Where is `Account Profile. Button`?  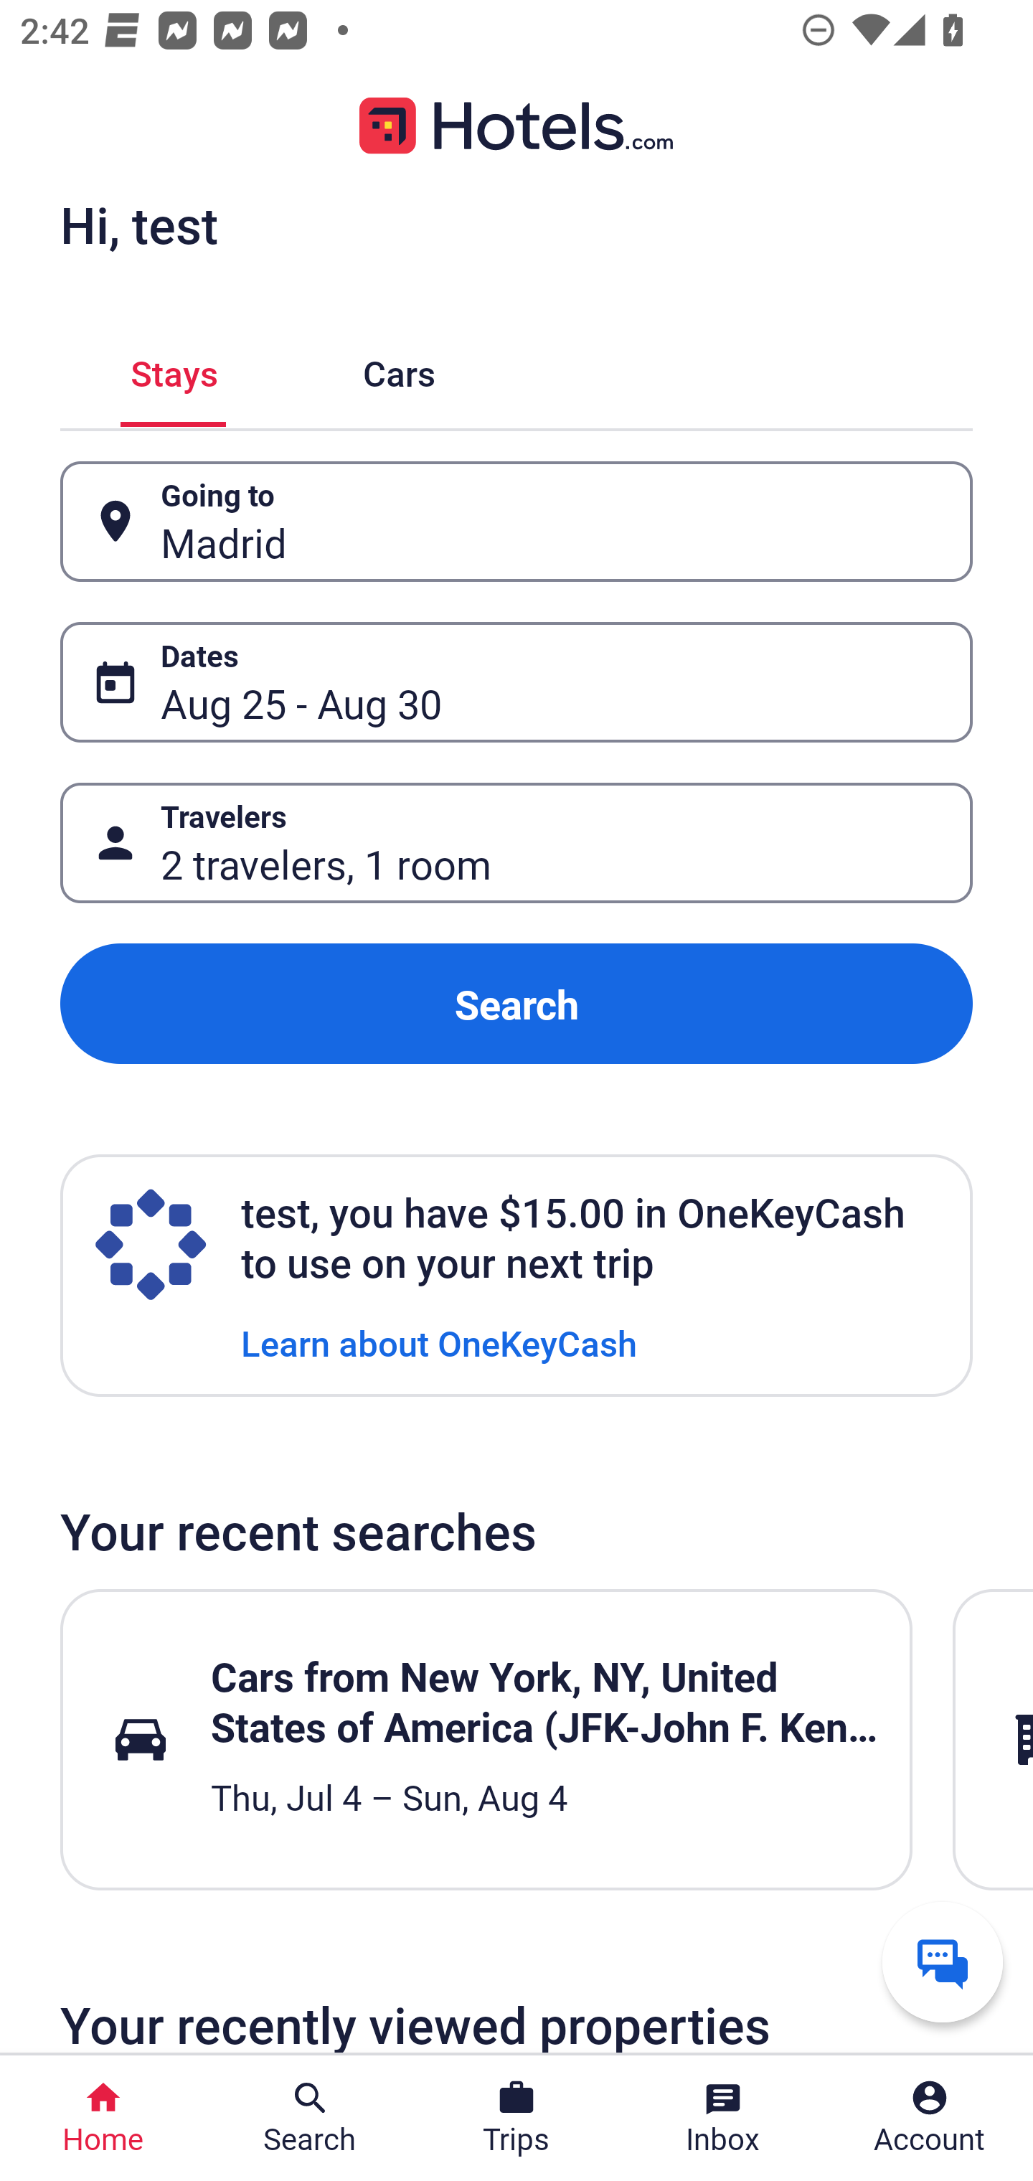
Account Profile. Button is located at coordinates (930, 2118).